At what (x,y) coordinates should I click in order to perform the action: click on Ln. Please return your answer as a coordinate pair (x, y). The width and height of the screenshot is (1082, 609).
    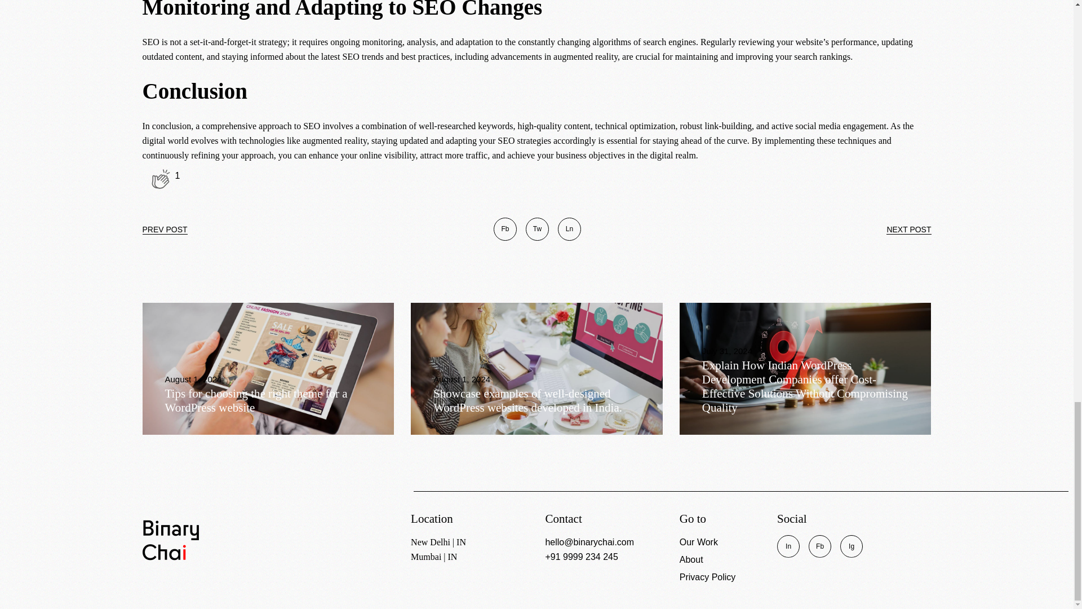
    Looking at the image, I should click on (569, 228).